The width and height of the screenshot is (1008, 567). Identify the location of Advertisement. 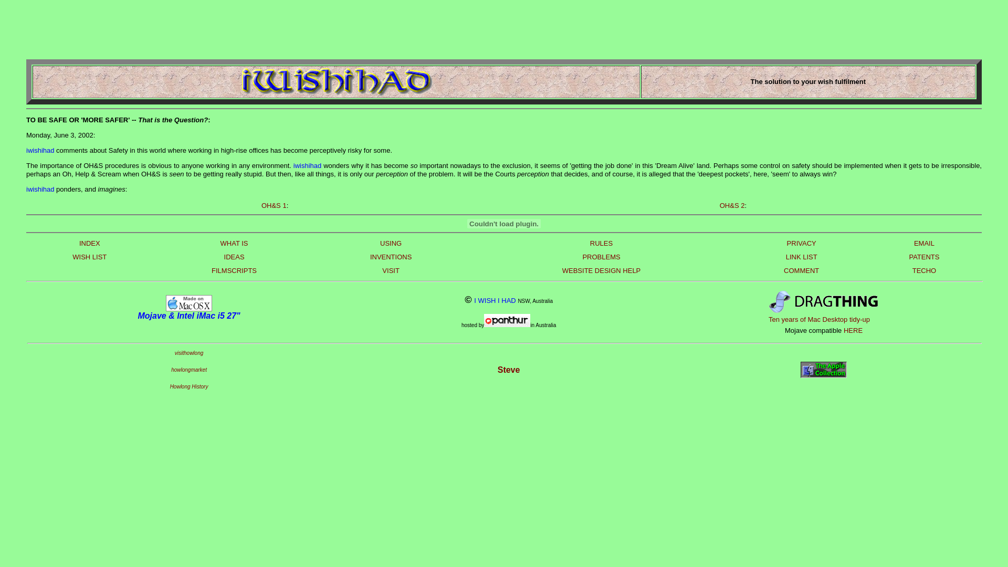
(217, 29).